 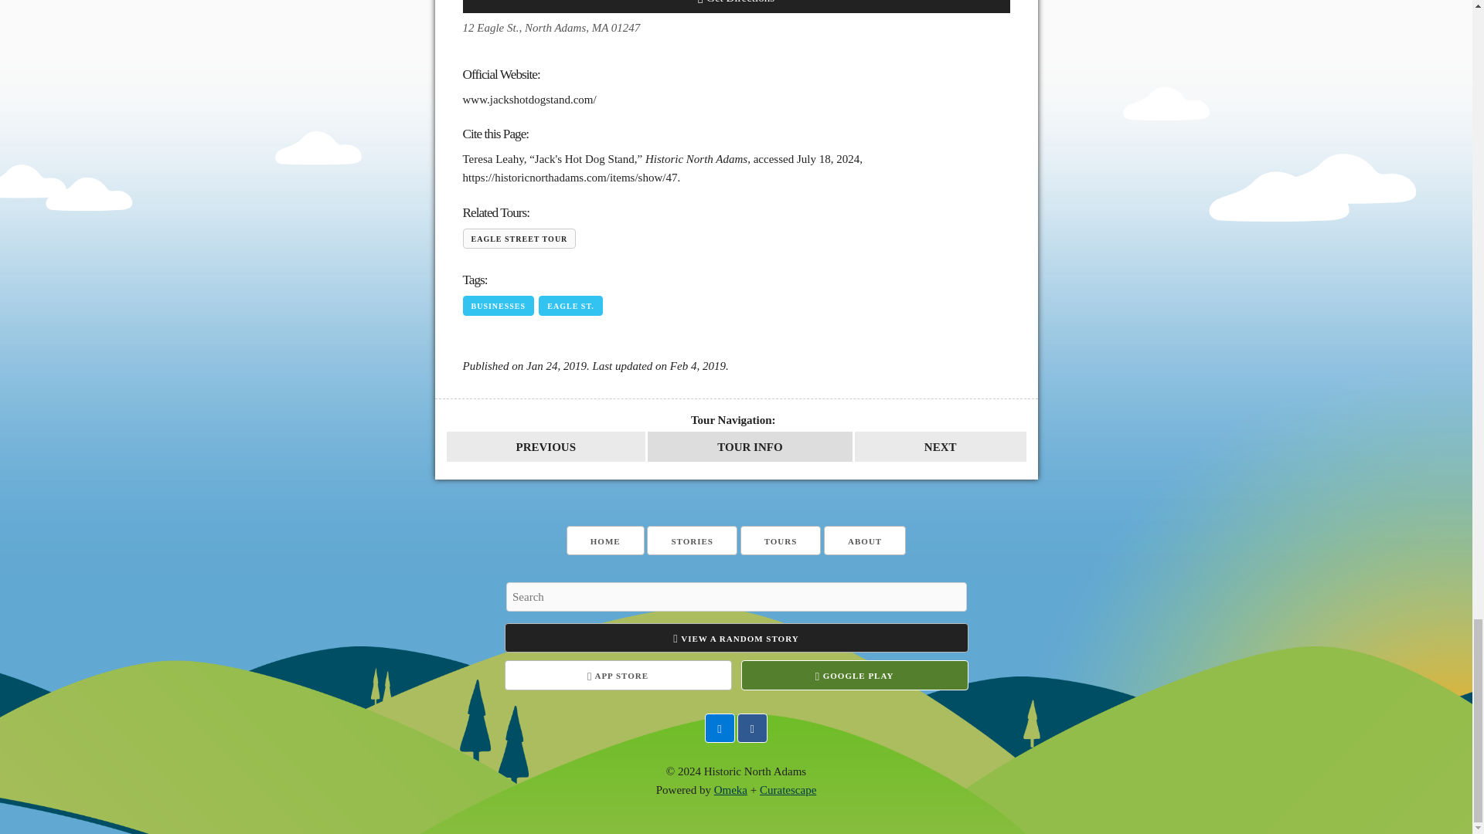 I want to click on EAGLE ST., so click(x=570, y=306).